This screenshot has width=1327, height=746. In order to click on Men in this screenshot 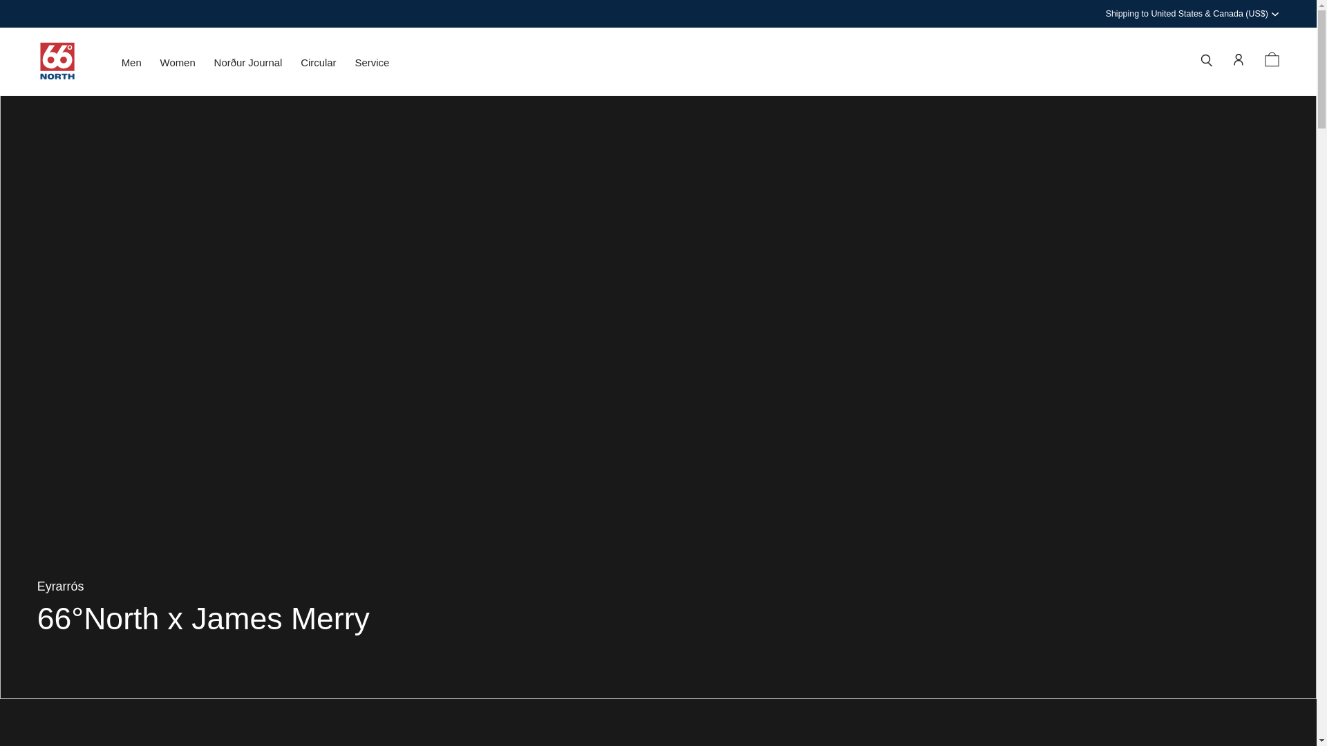, I will do `click(131, 66)`.